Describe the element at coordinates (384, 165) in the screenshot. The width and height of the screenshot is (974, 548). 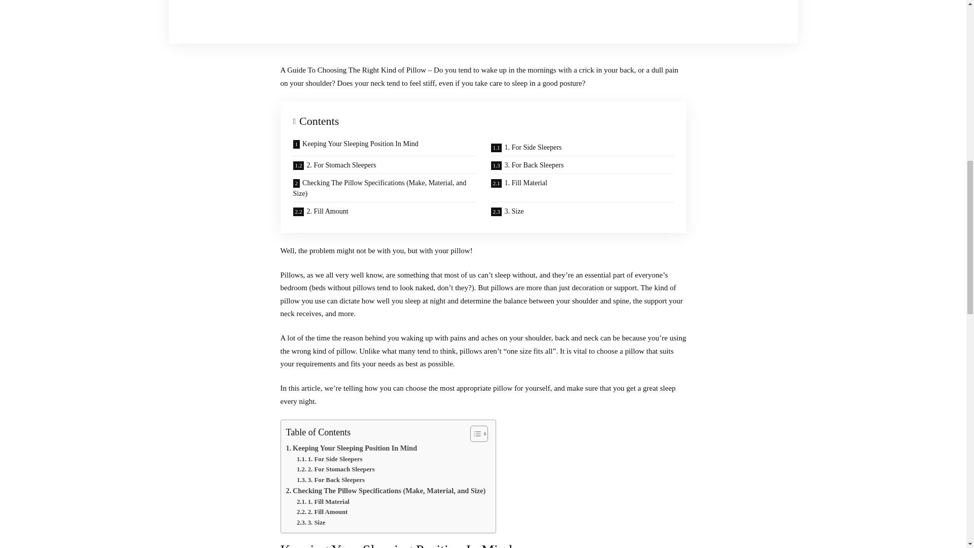
I see `2. For Stomach Sleepers` at that location.